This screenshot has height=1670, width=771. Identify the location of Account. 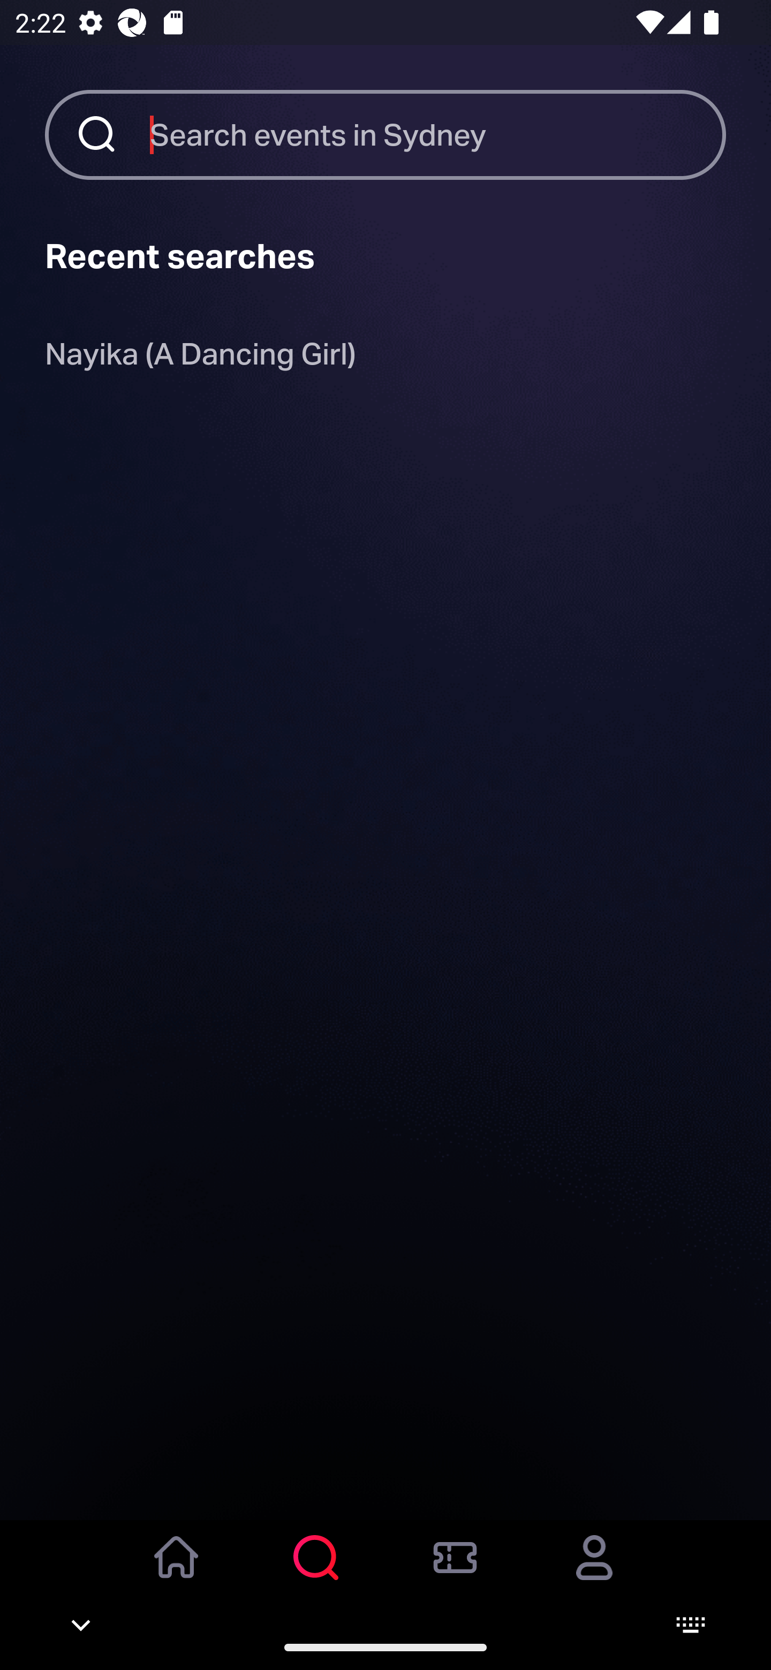
(594, 1572).